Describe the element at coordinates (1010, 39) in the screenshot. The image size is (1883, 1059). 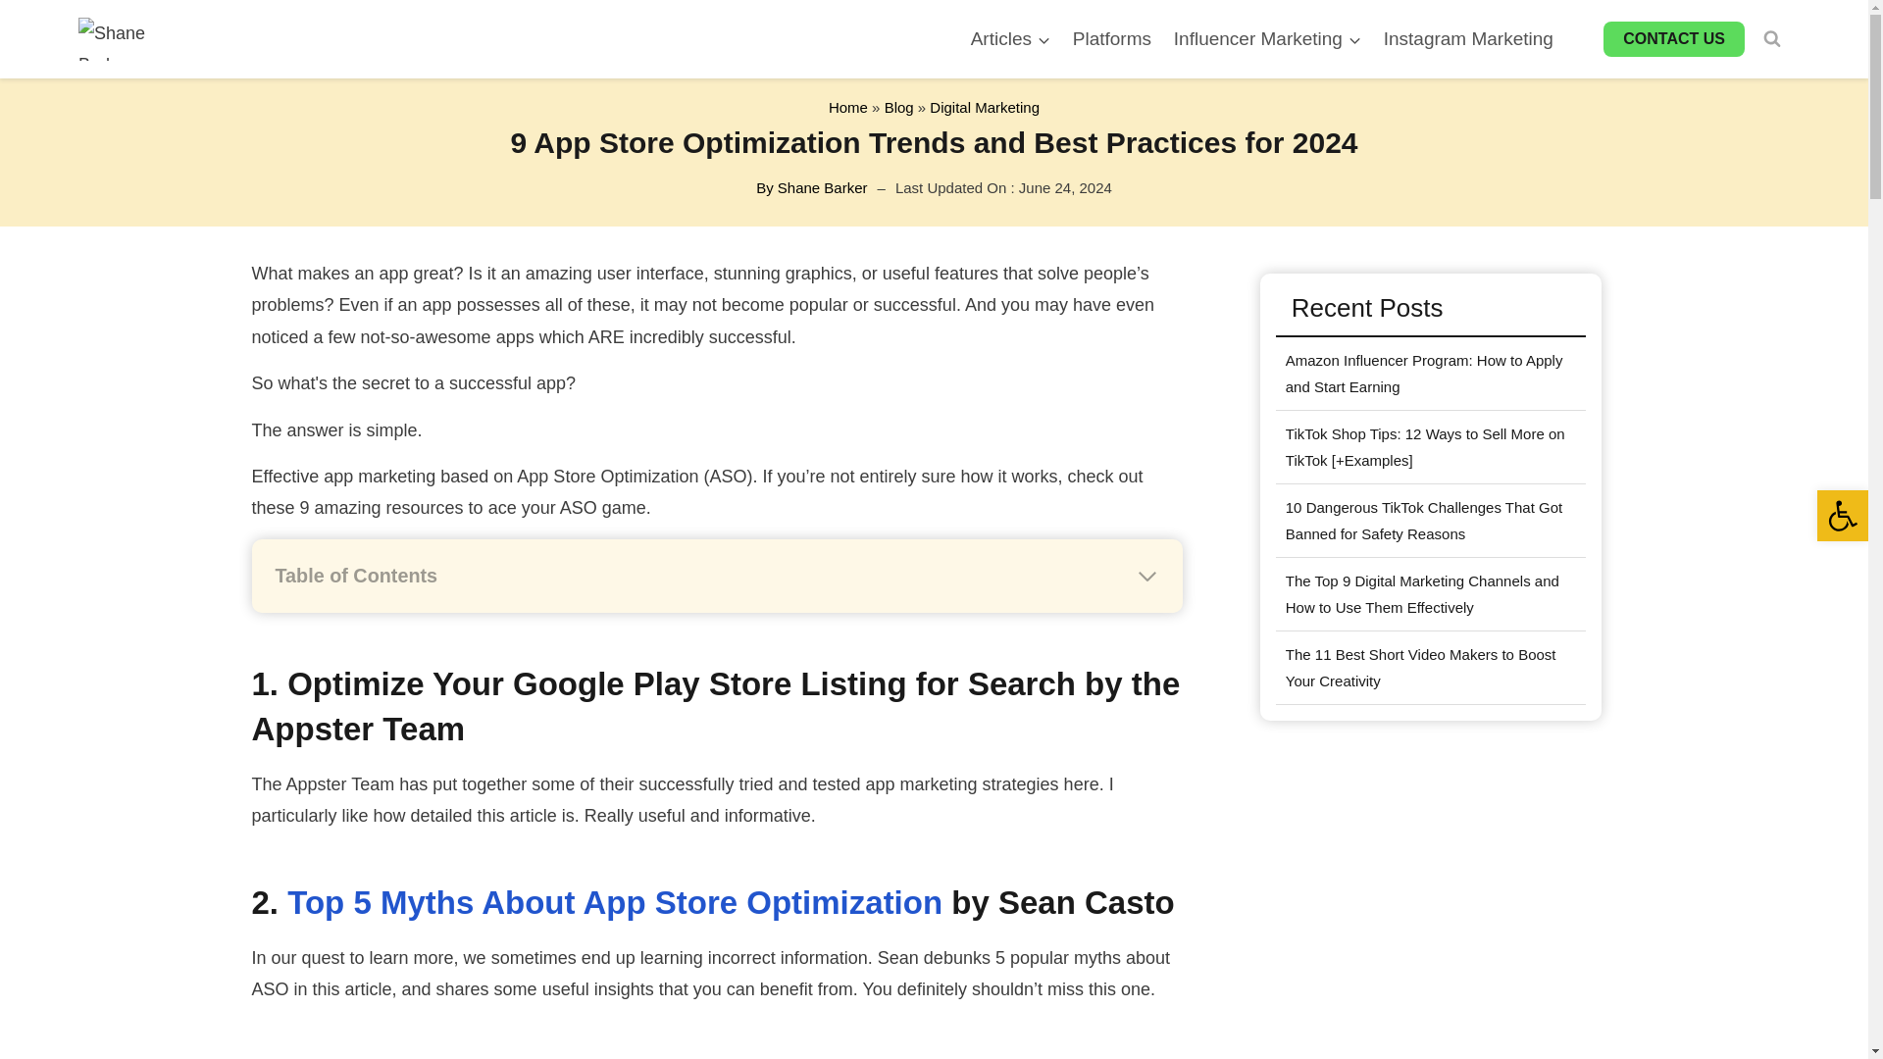
I see `Articles` at that location.